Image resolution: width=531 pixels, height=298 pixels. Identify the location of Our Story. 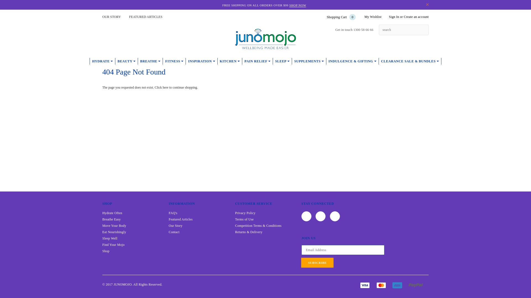
(176, 226).